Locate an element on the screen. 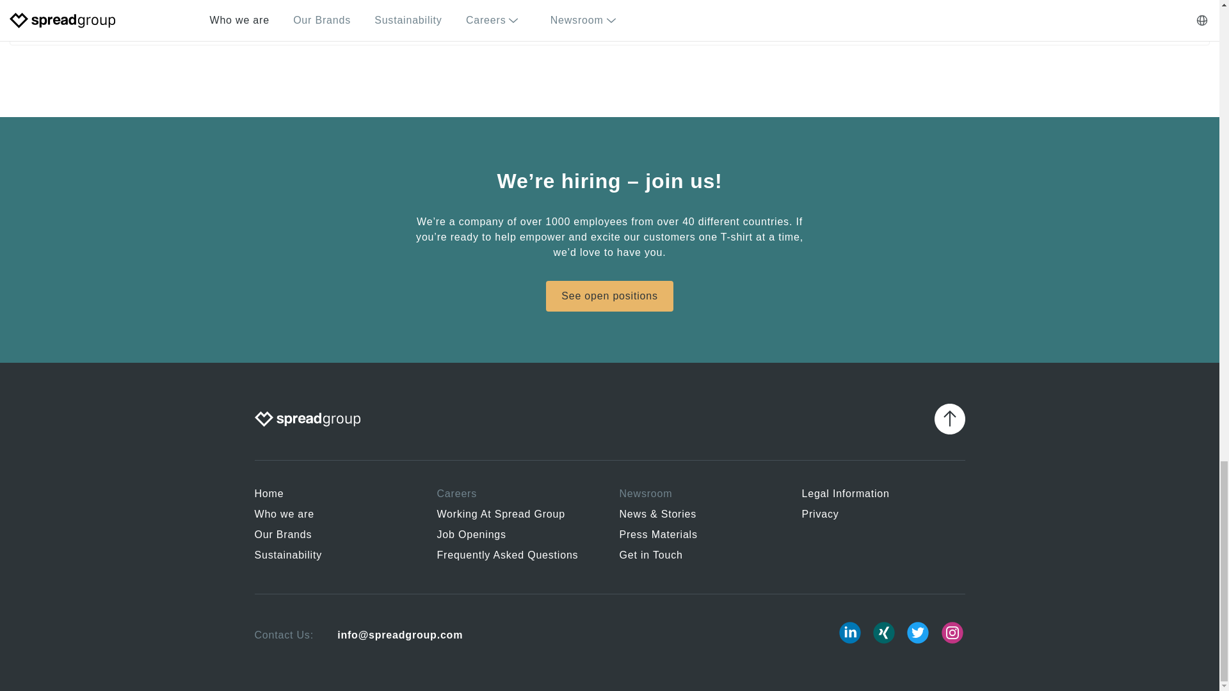 This screenshot has height=691, width=1229. Who we are is located at coordinates (335, 517).